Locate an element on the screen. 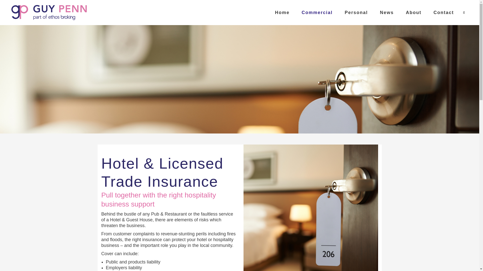  Contact is located at coordinates (444, 13).